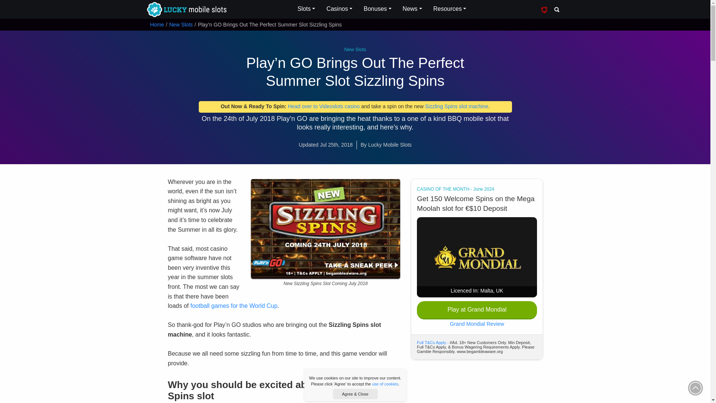 This screenshot has height=403, width=716. What do you see at coordinates (377, 9) in the screenshot?
I see `Bonuses` at bounding box center [377, 9].